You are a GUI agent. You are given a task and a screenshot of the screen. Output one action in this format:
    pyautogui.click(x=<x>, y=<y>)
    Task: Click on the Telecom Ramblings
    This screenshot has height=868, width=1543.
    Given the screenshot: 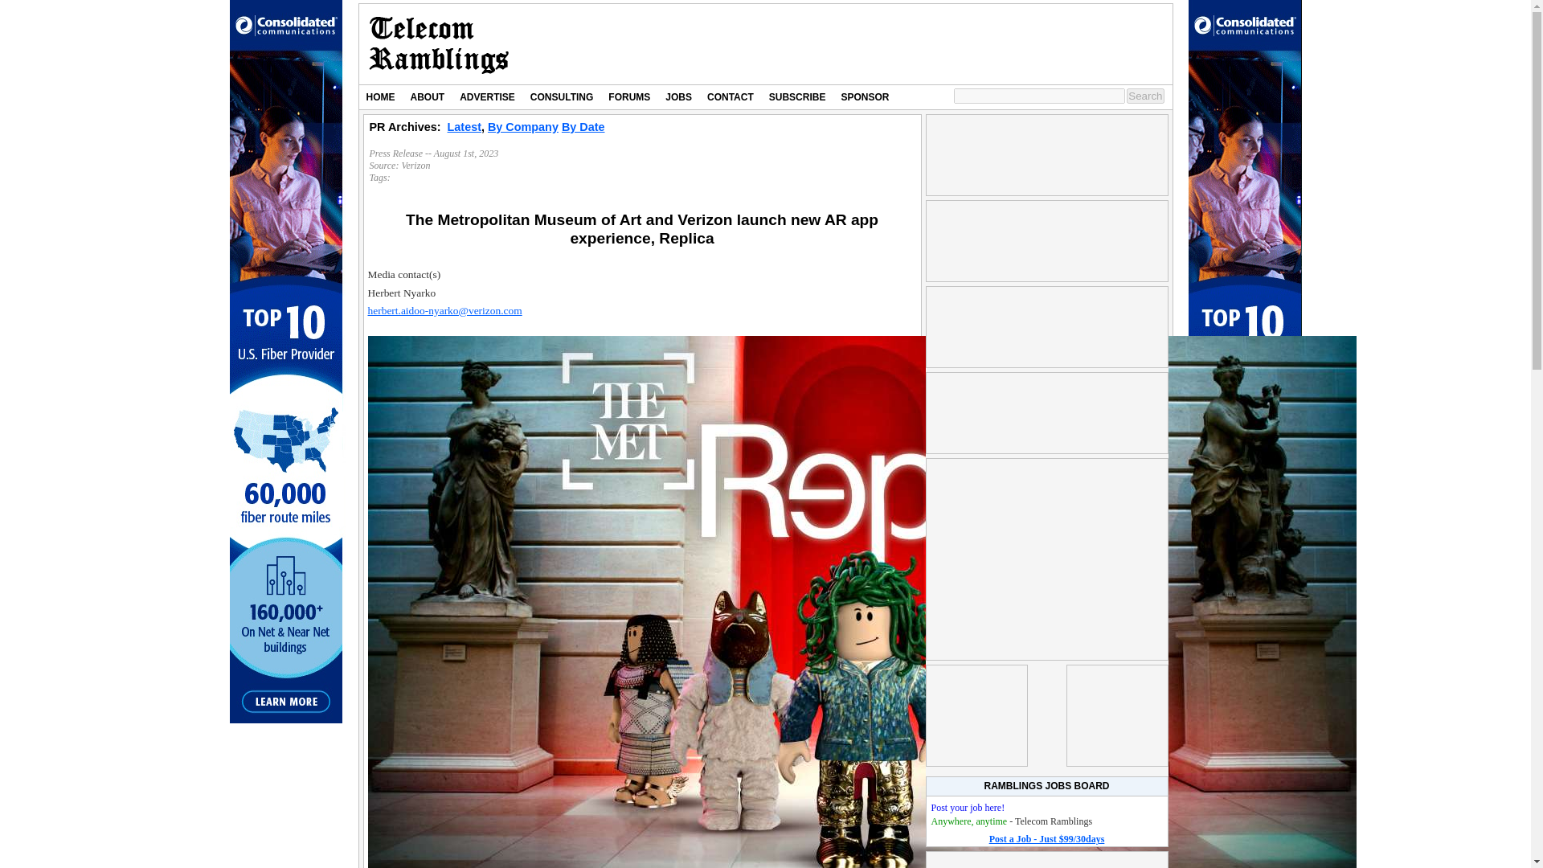 What is the action you would take?
    pyautogui.click(x=439, y=44)
    